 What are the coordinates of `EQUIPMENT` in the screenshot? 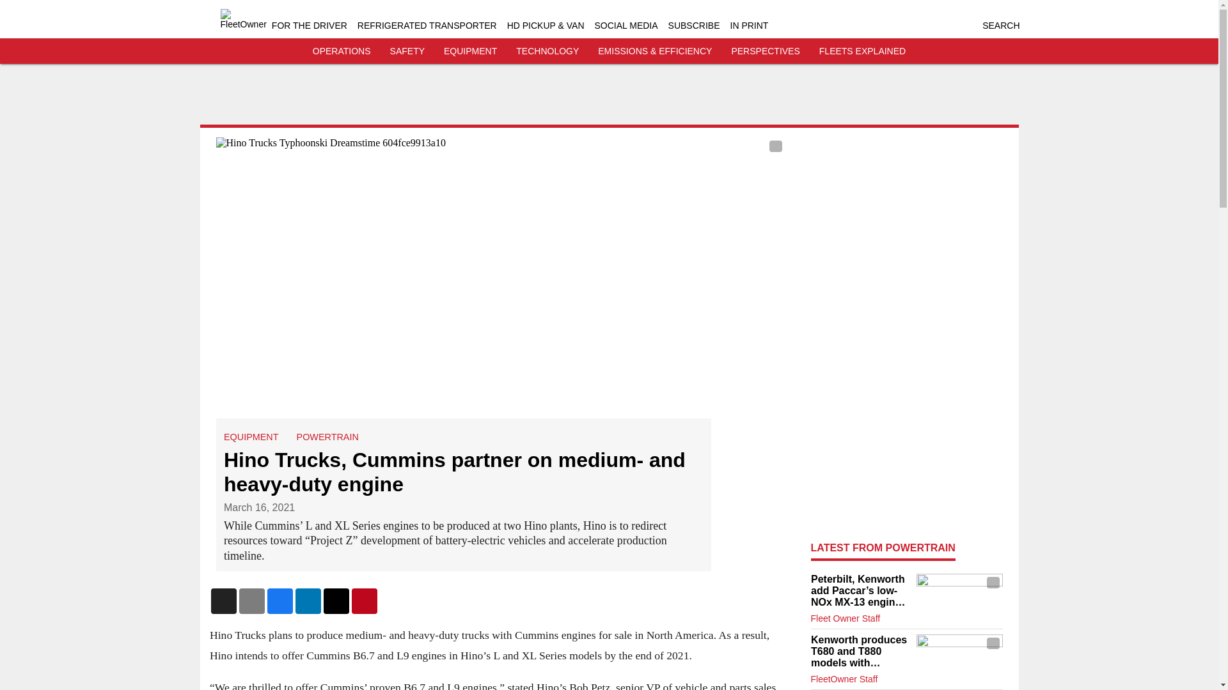 It's located at (470, 51).